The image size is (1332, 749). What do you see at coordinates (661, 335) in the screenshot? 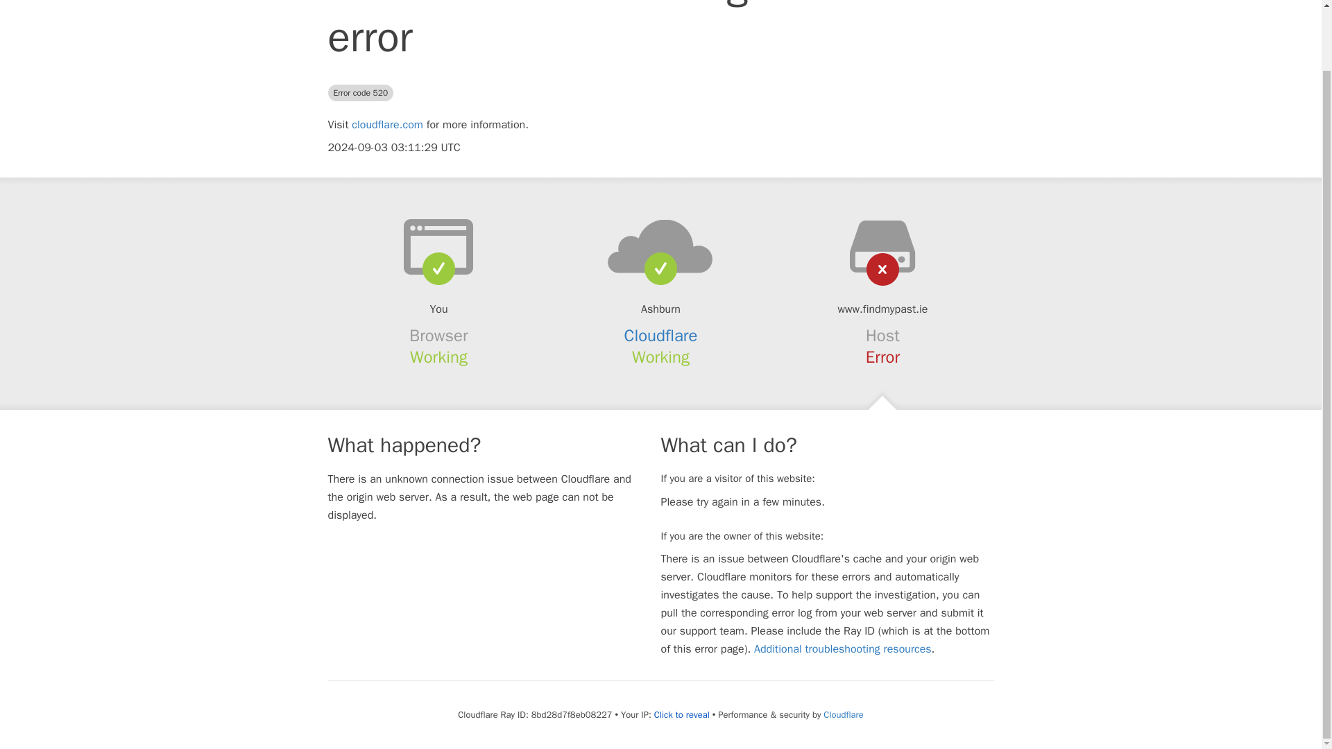
I see `Cloudflare` at bounding box center [661, 335].